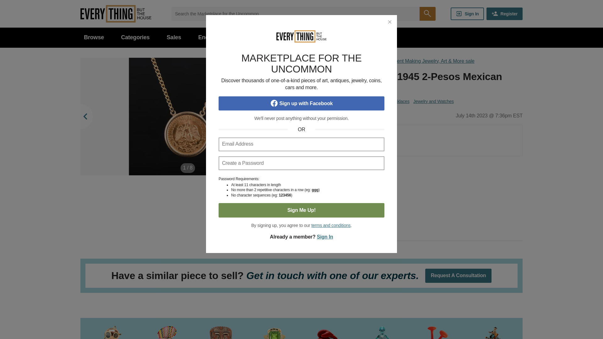 The image size is (603, 339). What do you see at coordinates (352, 147) in the screenshot?
I see `29 Bids` at bounding box center [352, 147].